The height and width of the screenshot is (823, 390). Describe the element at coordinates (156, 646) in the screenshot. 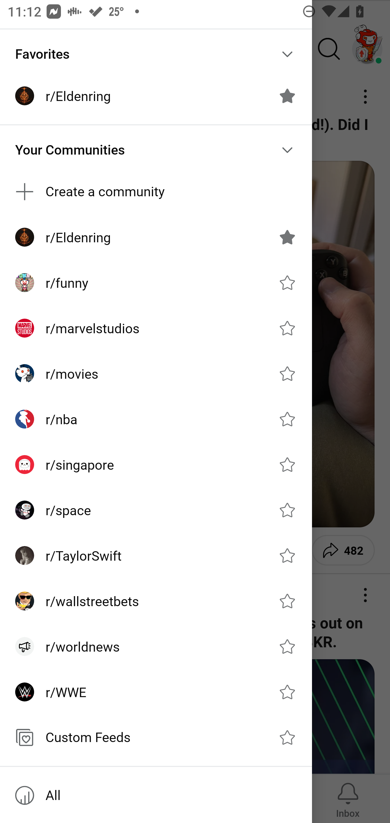

I see `r/worldnews Favorite r/worldnews` at that location.